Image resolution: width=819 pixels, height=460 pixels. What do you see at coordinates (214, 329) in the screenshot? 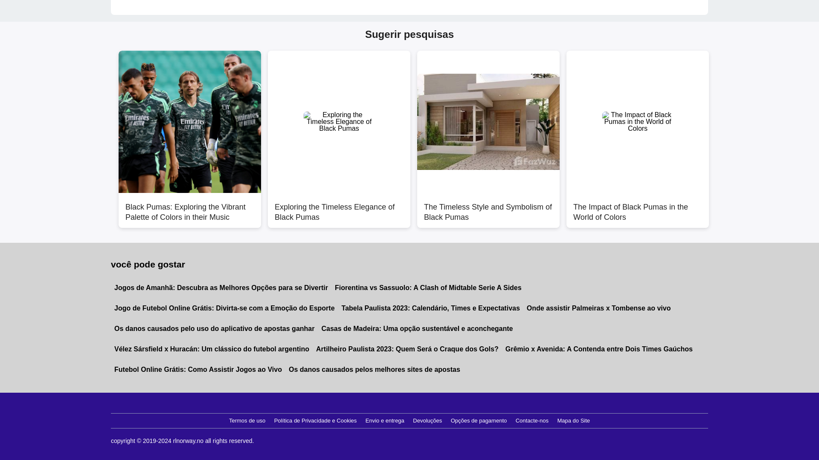
I see `Os danos causados pelo uso do aplicativo de apostas ganhar` at bounding box center [214, 329].